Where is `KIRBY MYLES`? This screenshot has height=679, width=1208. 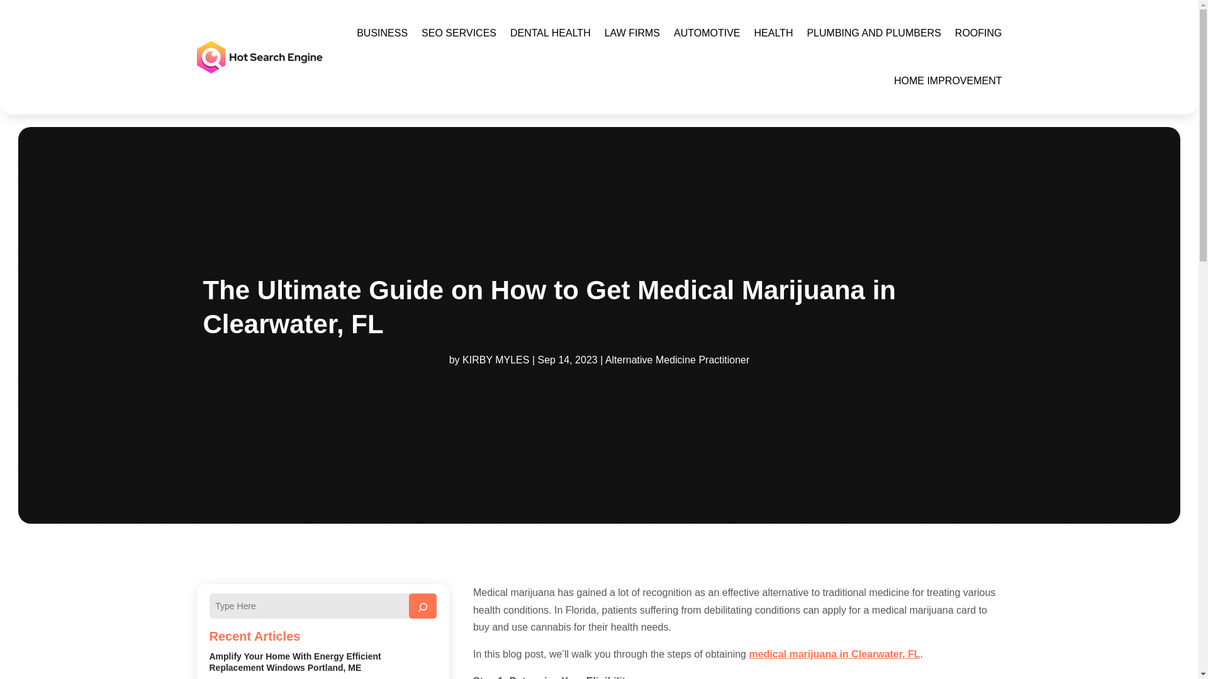
KIRBY MYLES is located at coordinates (496, 360).